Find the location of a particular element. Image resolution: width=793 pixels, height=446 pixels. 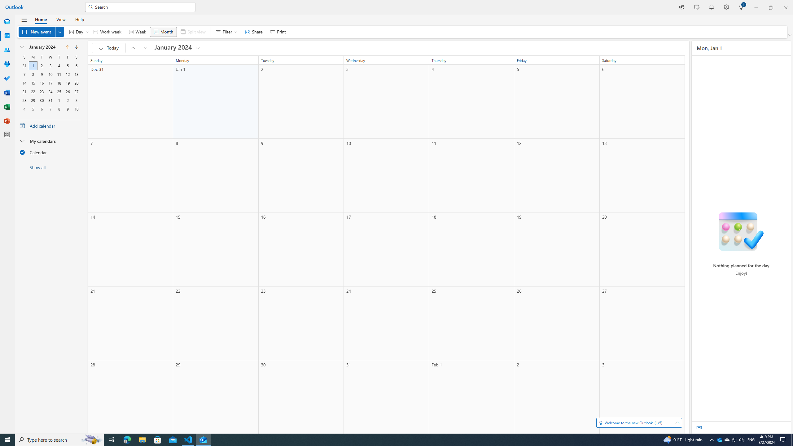

12, January, 2024 is located at coordinates (68, 74).